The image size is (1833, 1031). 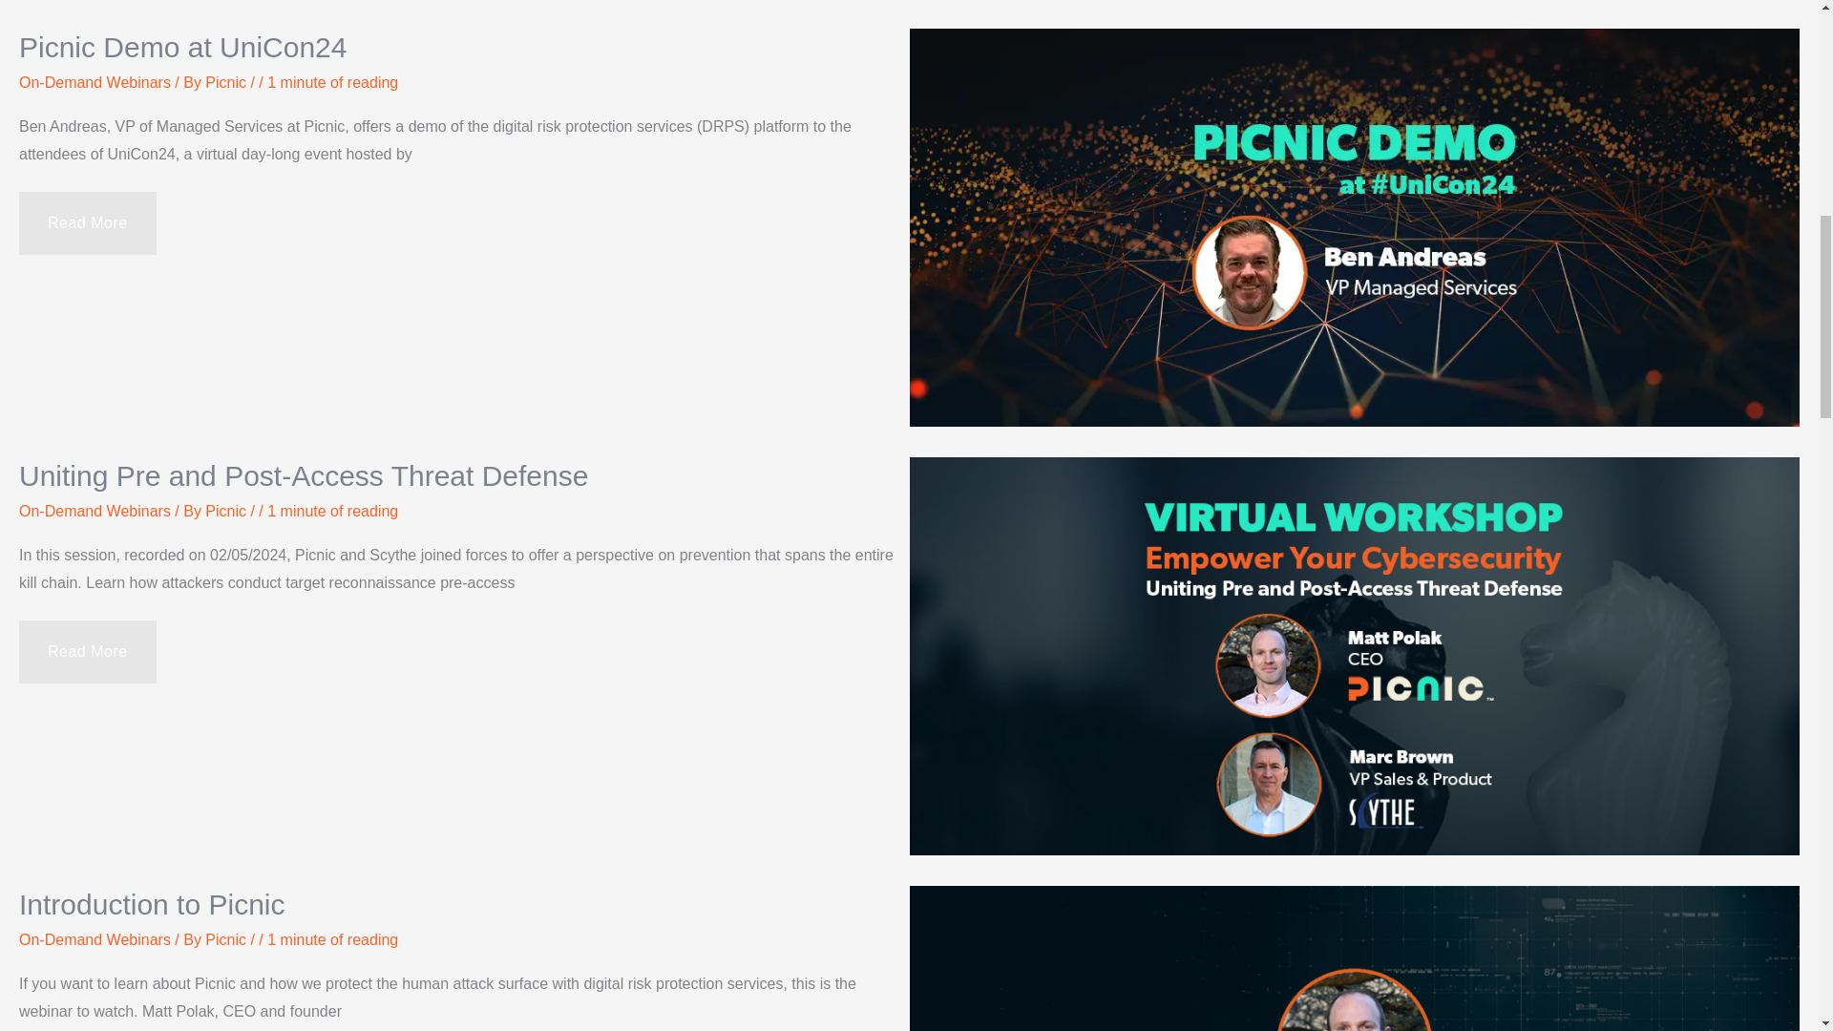 What do you see at coordinates (227, 512) in the screenshot?
I see `View all posts by Picnic` at bounding box center [227, 512].